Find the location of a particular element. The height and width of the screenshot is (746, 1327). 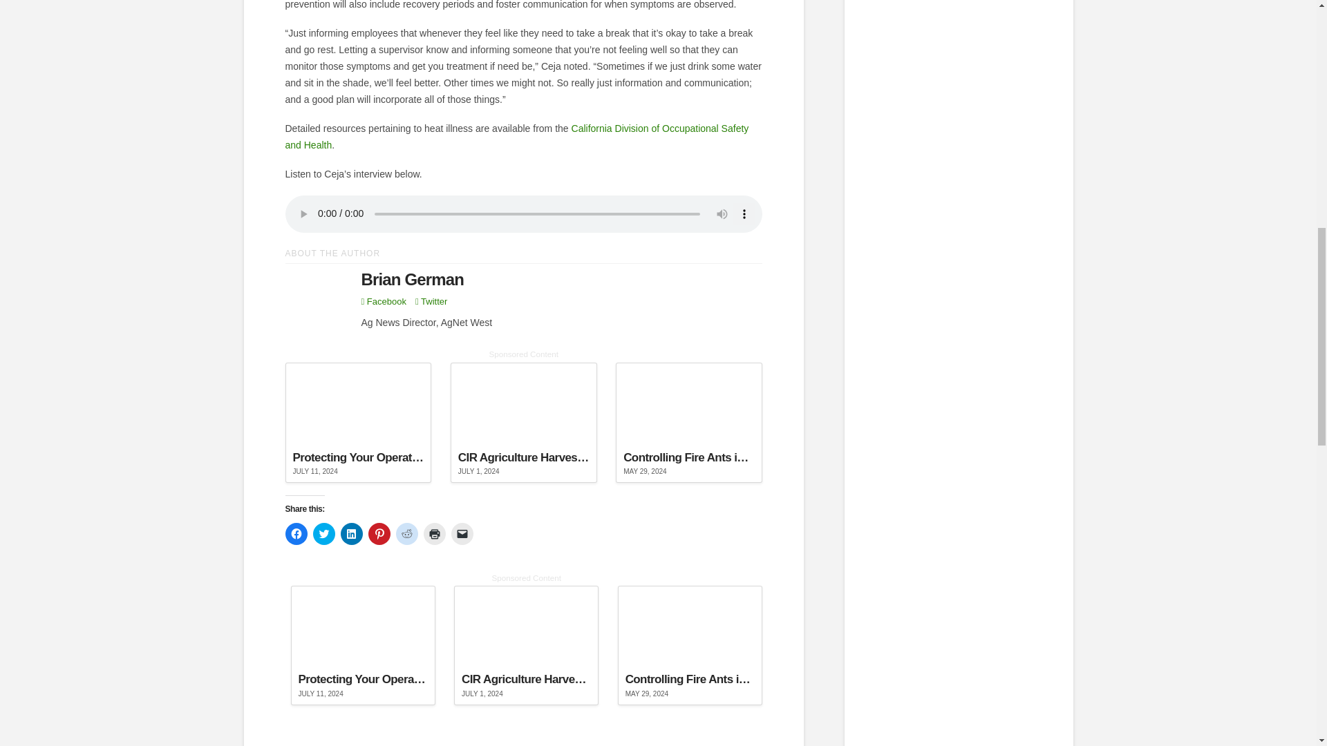

Click to share on Reddit is located at coordinates (406, 534).